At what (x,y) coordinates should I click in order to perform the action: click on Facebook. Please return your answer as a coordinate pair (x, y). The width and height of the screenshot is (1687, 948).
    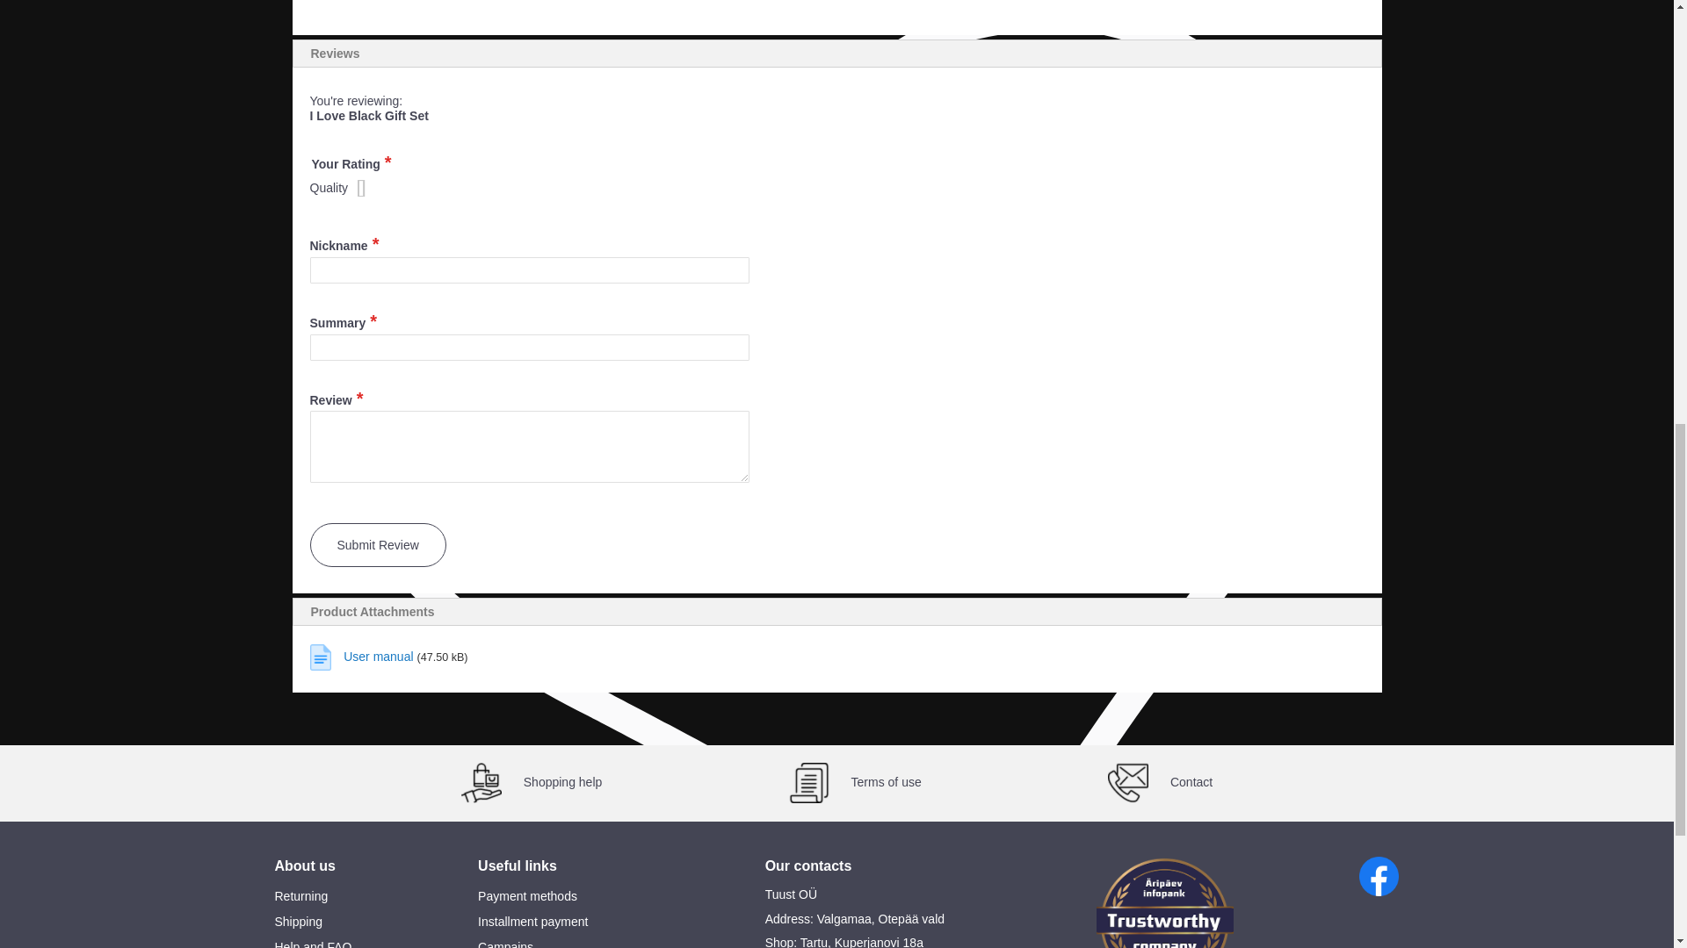
    Looking at the image, I should click on (1379, 876).